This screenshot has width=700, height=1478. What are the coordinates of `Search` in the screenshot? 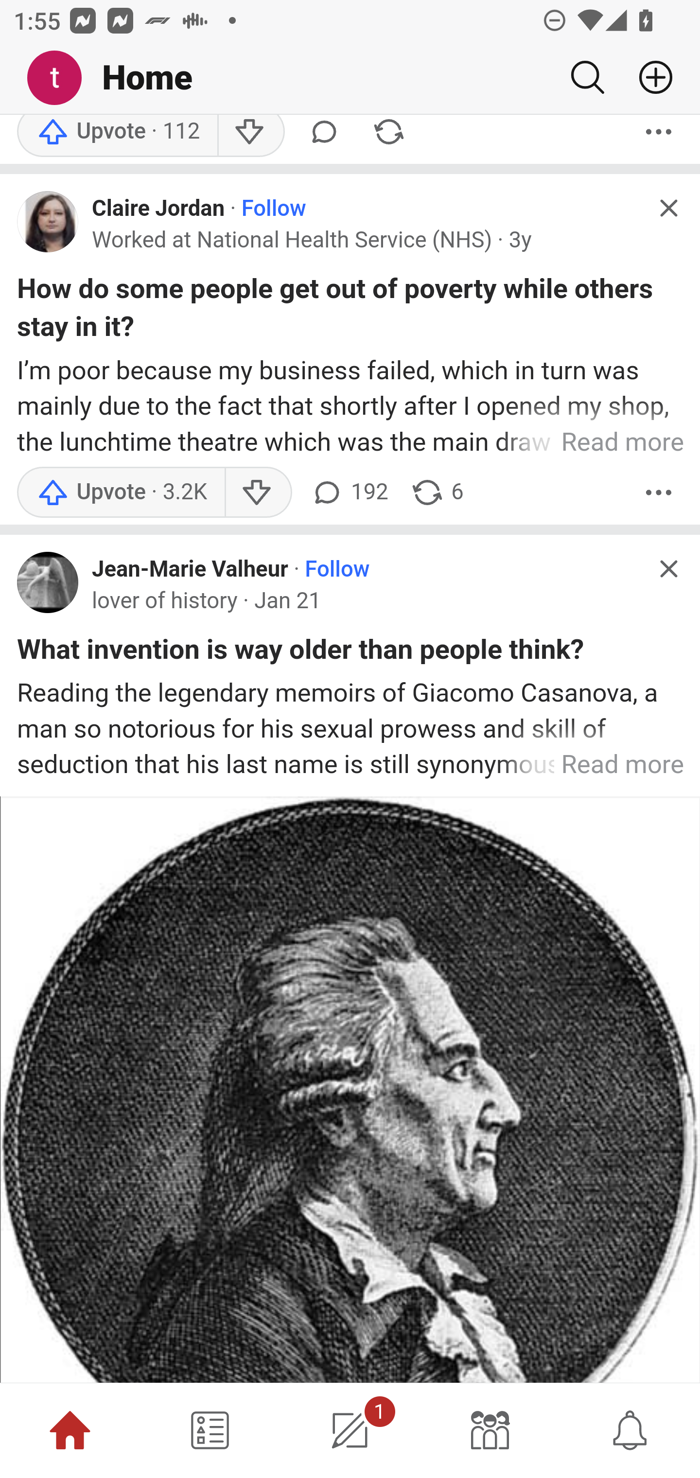 It's located at (587, 77).